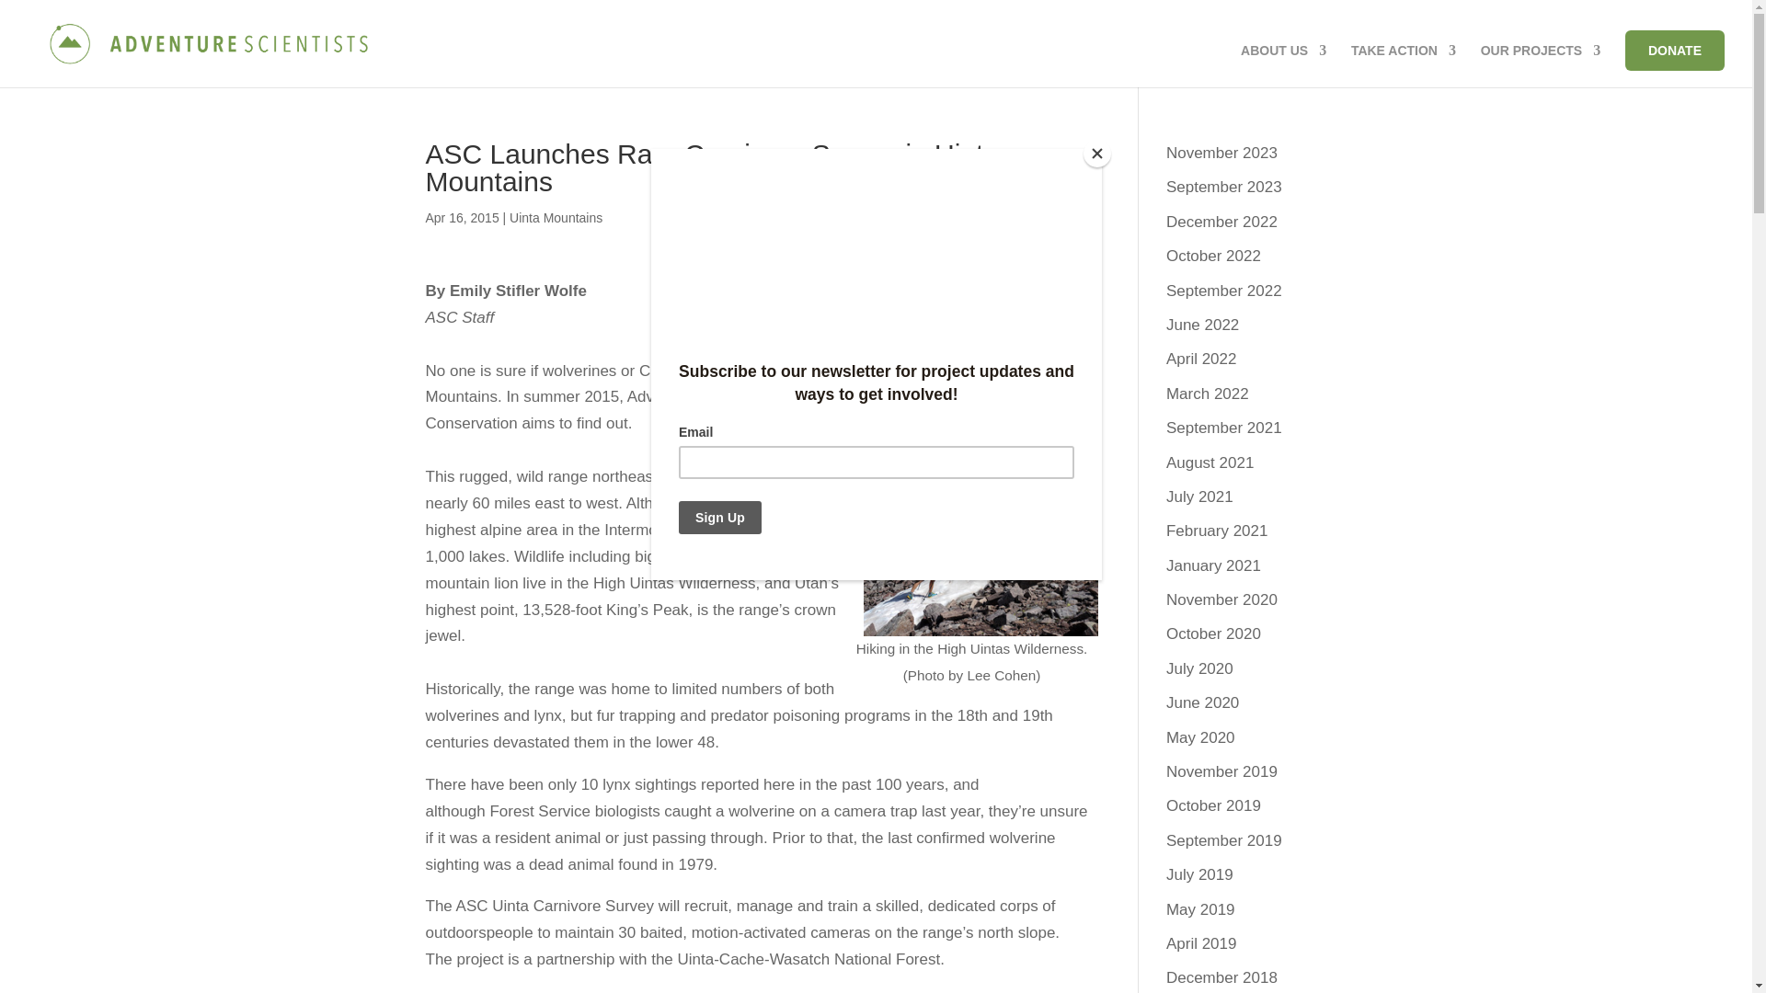 The image size is (1766, 993). Describe the element at coordinates (1674, 50) in the screenshot. I see `DONATE` at that location.